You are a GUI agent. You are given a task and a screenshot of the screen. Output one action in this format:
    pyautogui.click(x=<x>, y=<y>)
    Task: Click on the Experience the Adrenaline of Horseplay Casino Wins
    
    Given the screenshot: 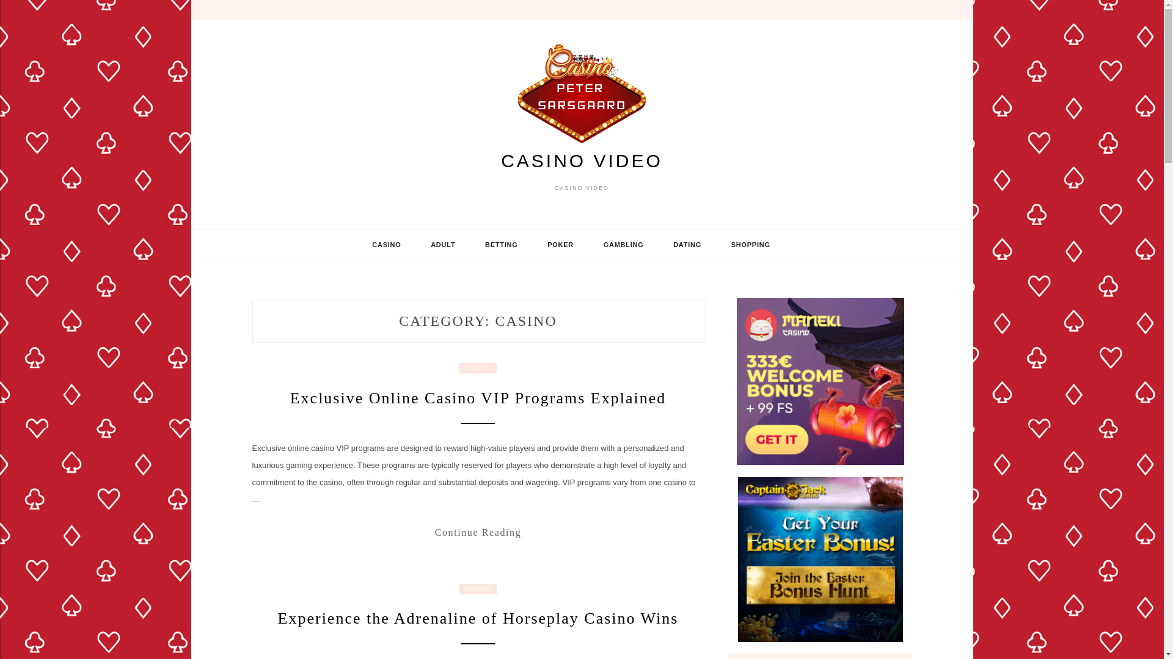 What is the action you would take?
    pyautogui.click(x=478, y=619)
    